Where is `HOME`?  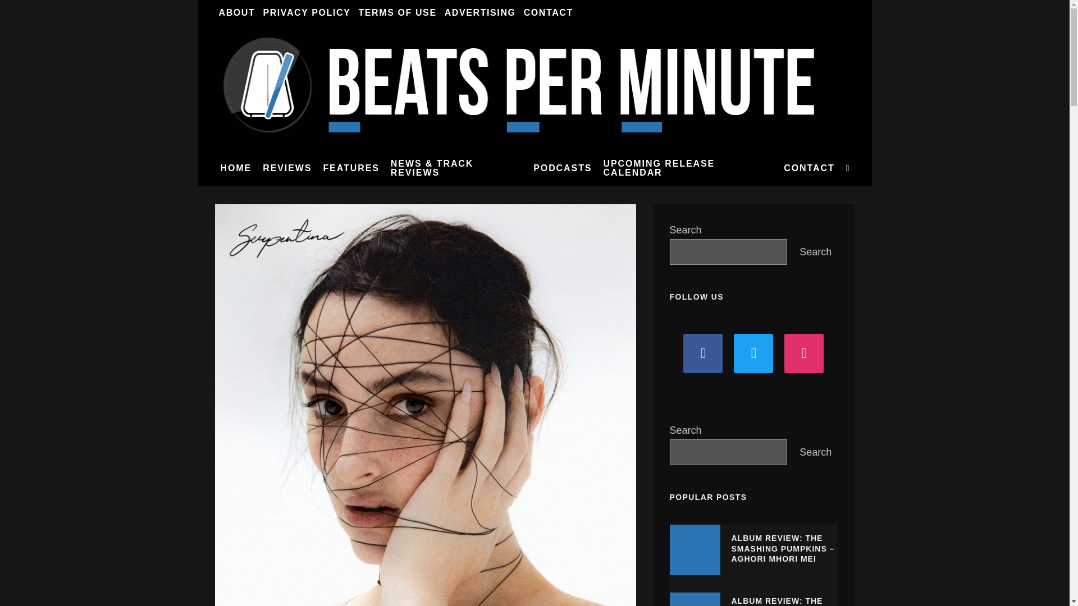 HOME is located at coordinates (236, 168).